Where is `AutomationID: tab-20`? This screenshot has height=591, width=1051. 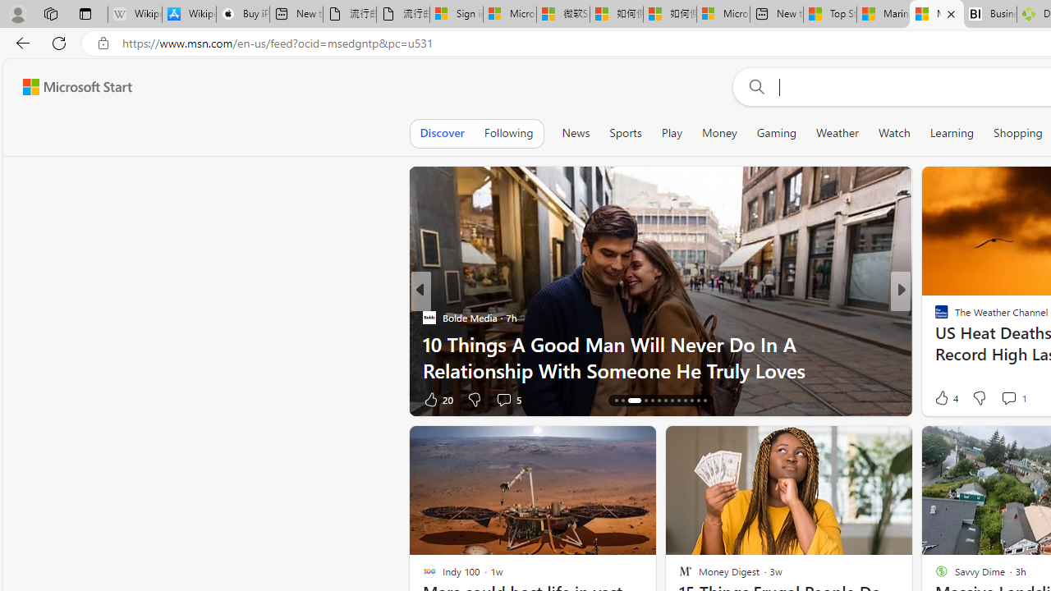
AutomationID: tab-20 is located at coordinates (665, 401).